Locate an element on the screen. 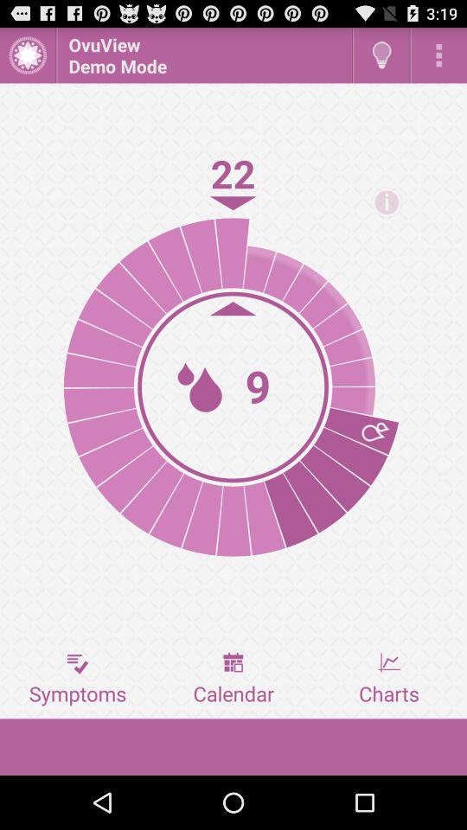  choose the button below the symptoms button is located at coordinates (233, 747).